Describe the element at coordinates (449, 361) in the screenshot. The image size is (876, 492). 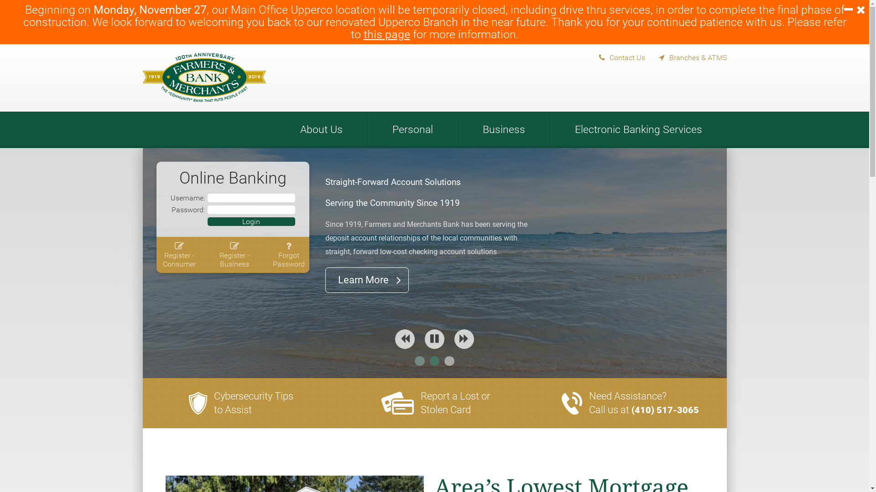
I see `3
Go to slide 3` at that location.